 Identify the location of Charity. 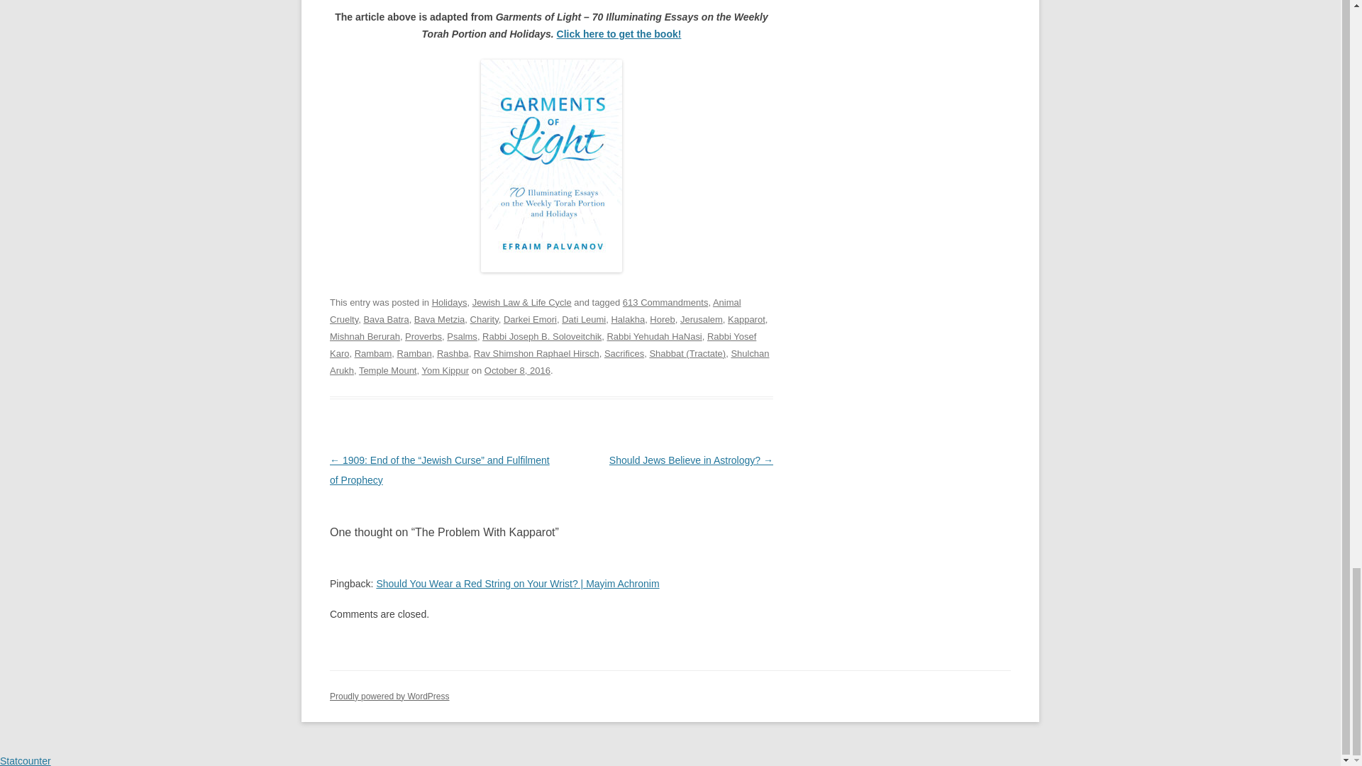
(484, 319).